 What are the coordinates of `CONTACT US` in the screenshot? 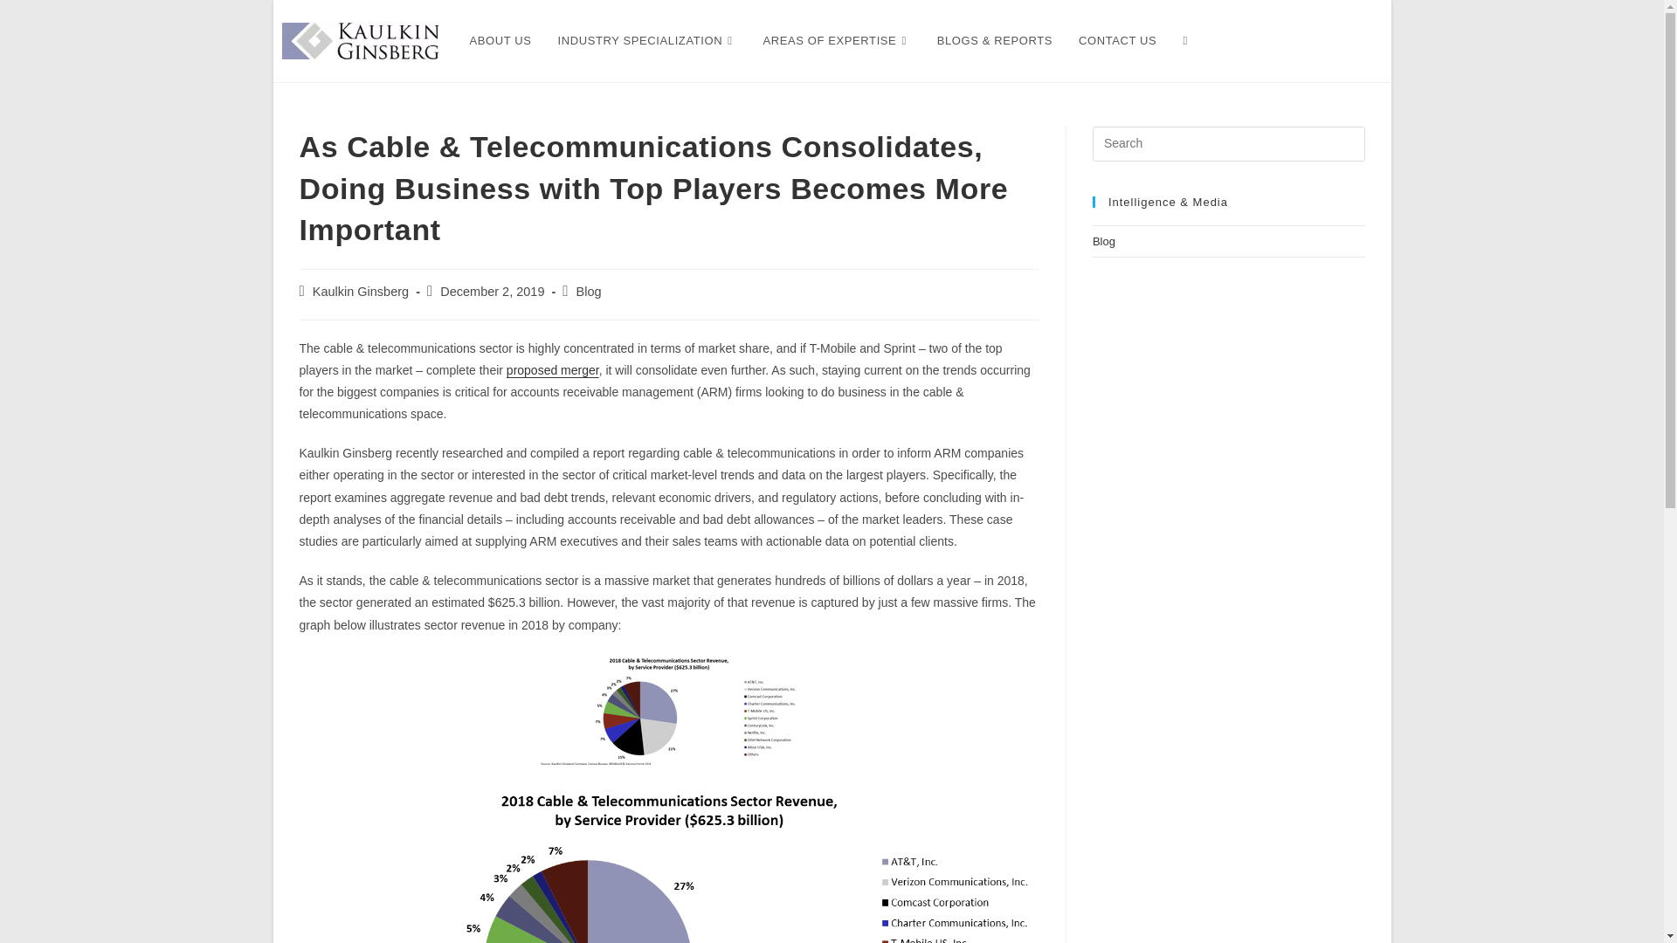 It's located at (1116, 40).